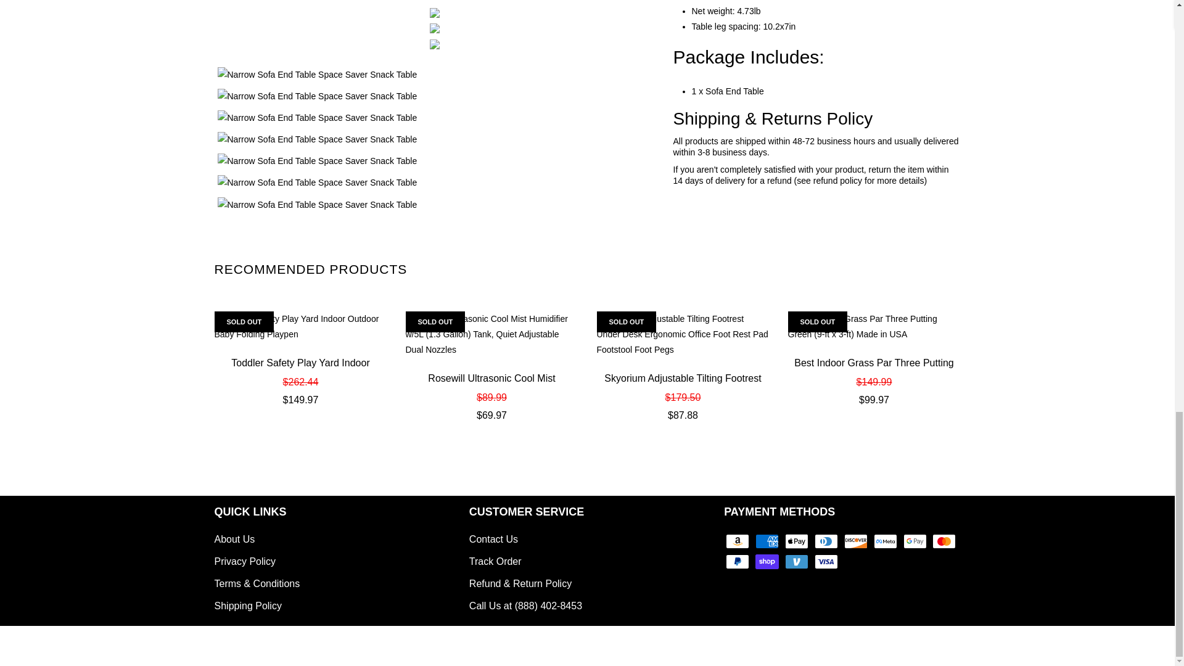 The image size is (1184, 666). What do you see at coordinates (248, 606) in the screenshot?
I see `Shipping Policy` at bounding box center [248, 606].